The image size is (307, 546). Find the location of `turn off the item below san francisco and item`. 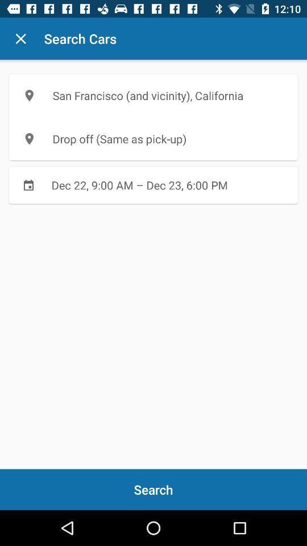

turn off the item below san francisco and item is located at coordinates (153, 139).